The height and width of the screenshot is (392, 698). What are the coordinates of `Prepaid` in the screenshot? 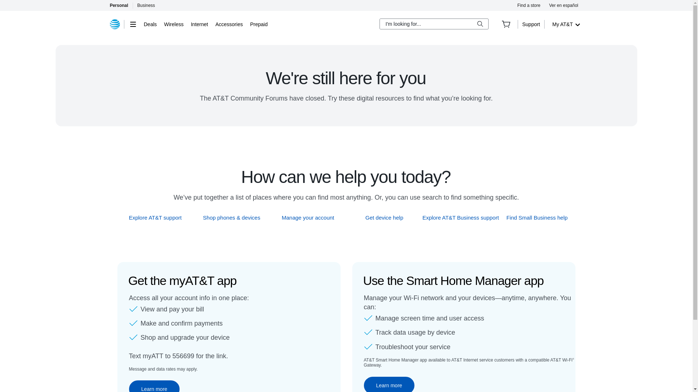 It's located at (258, 24).